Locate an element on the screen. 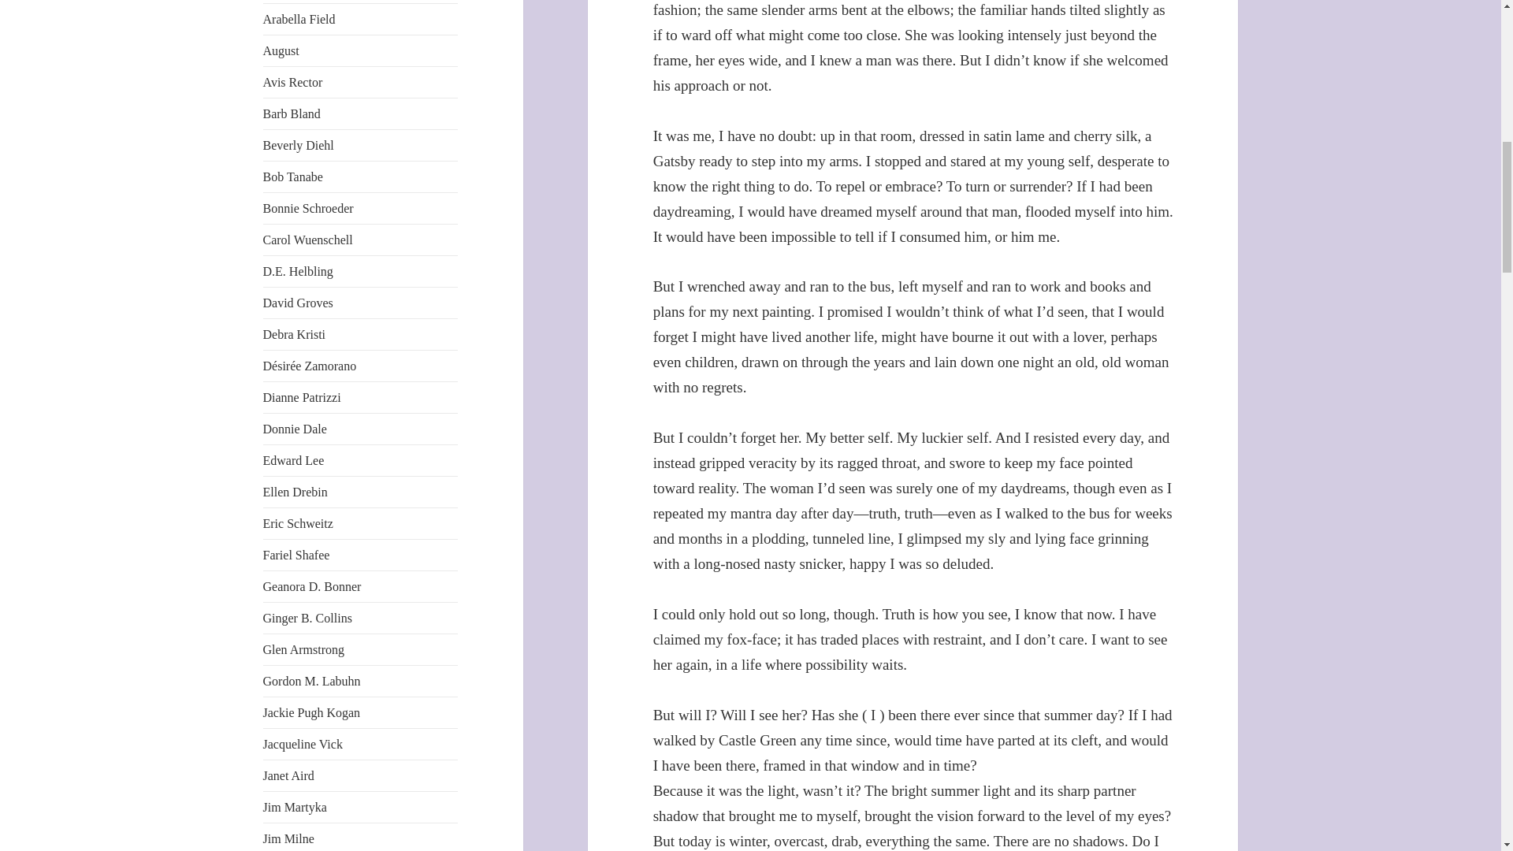 The height and width of the screenshot is (851, 1513). Dianne Patrizzi is located at coordinates (303, 397).